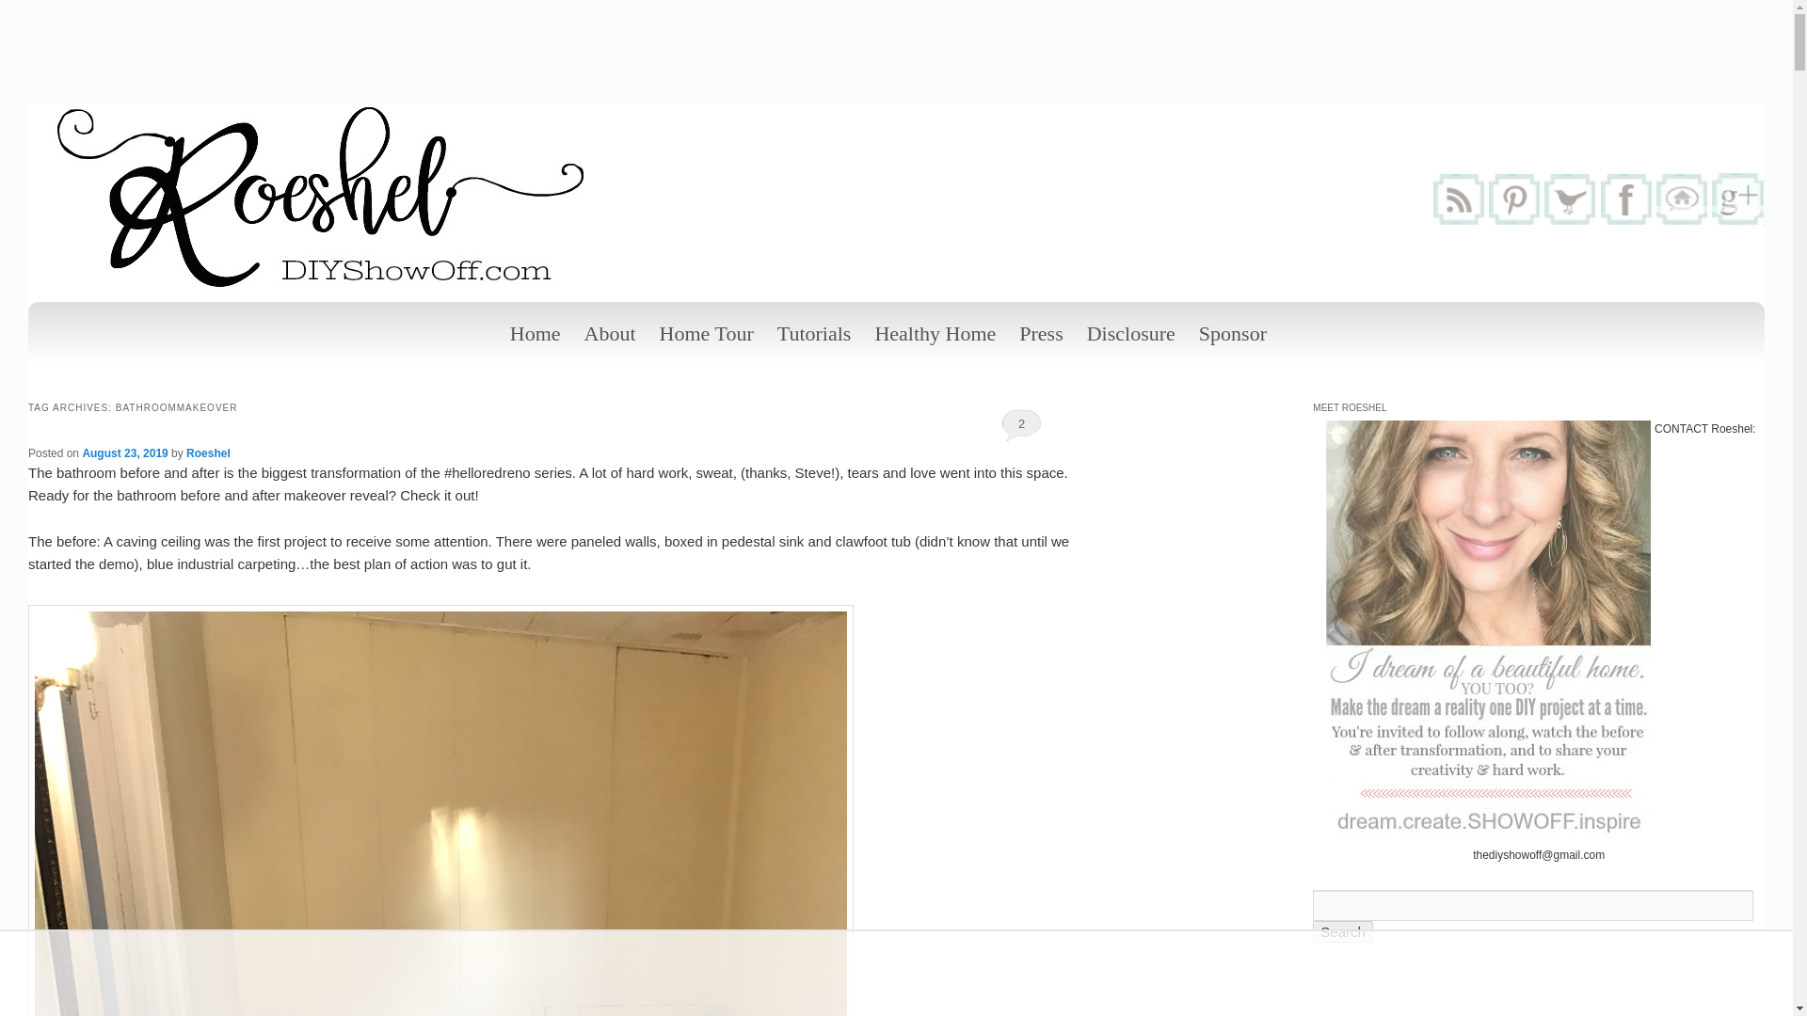 The image size is (1807, 1016). What do you see at coordinates (706, 333) in the screenshot?
I see `Home Tour` at bounding box center [706, 333].